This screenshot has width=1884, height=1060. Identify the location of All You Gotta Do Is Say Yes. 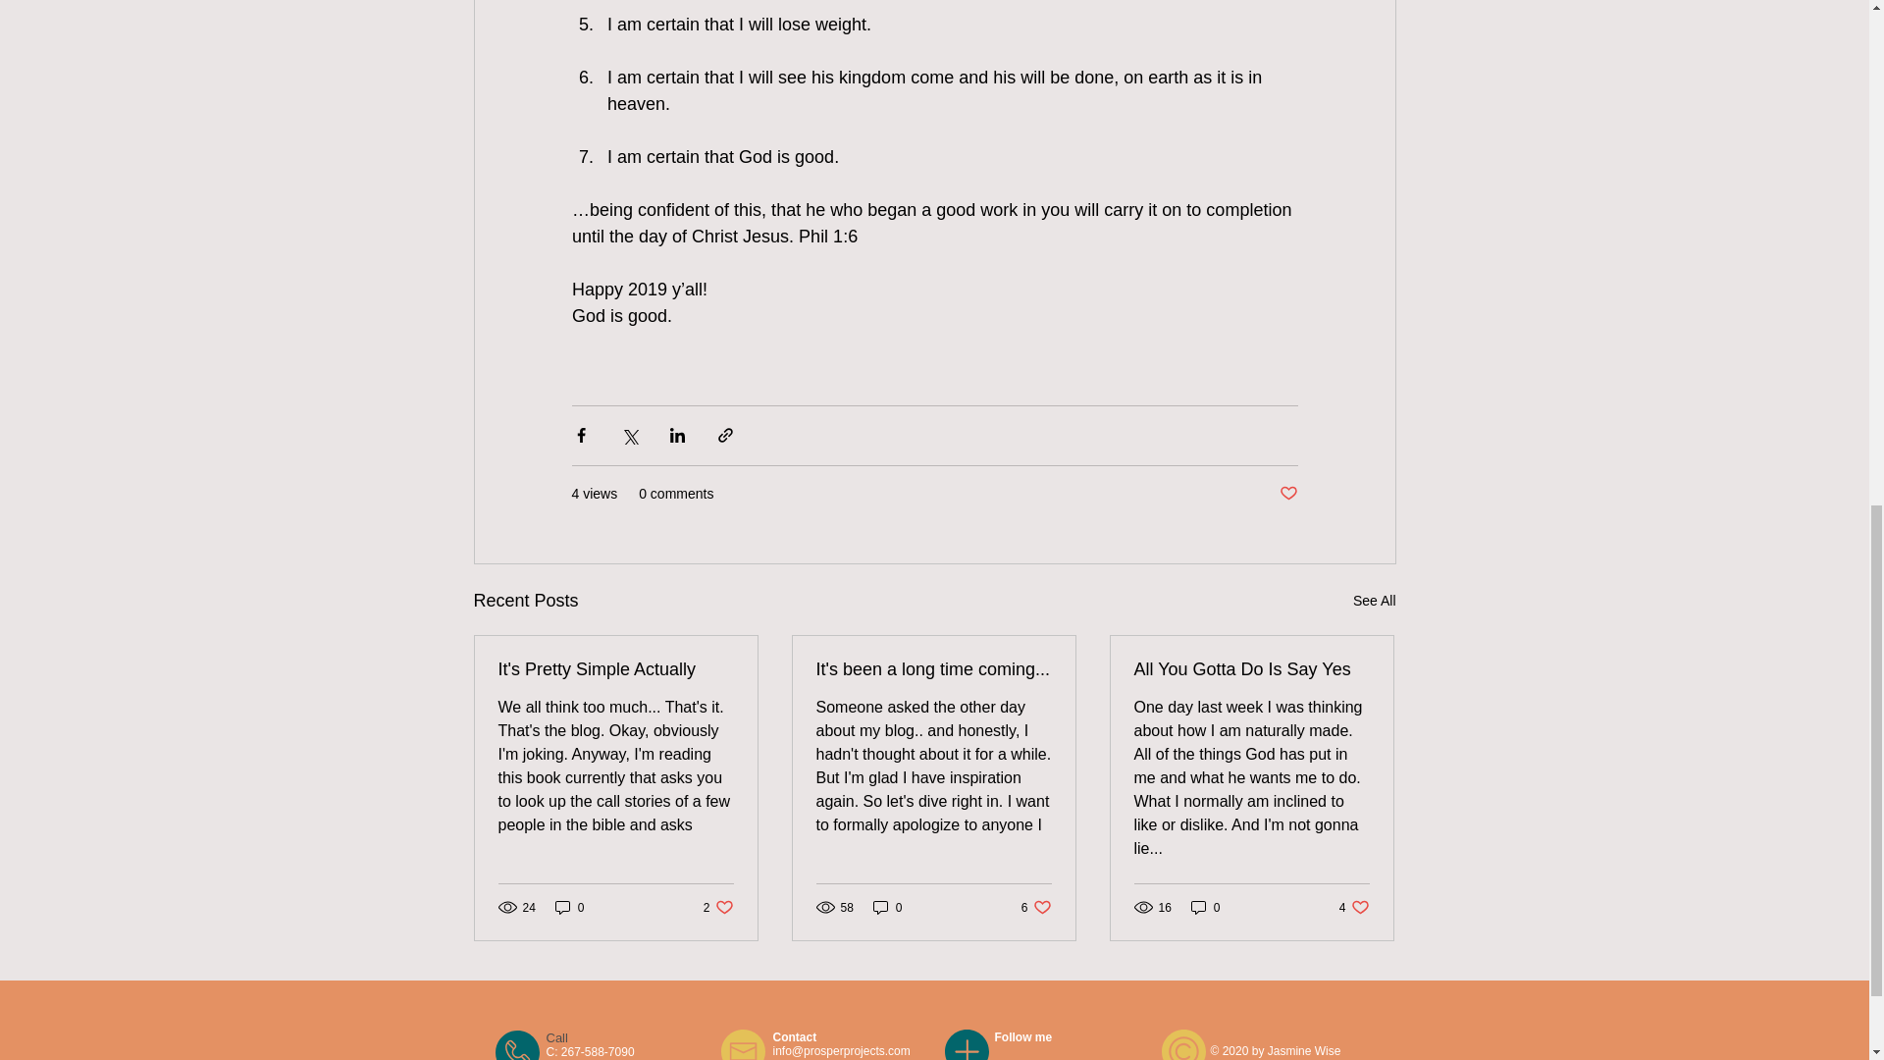
(933, 669).